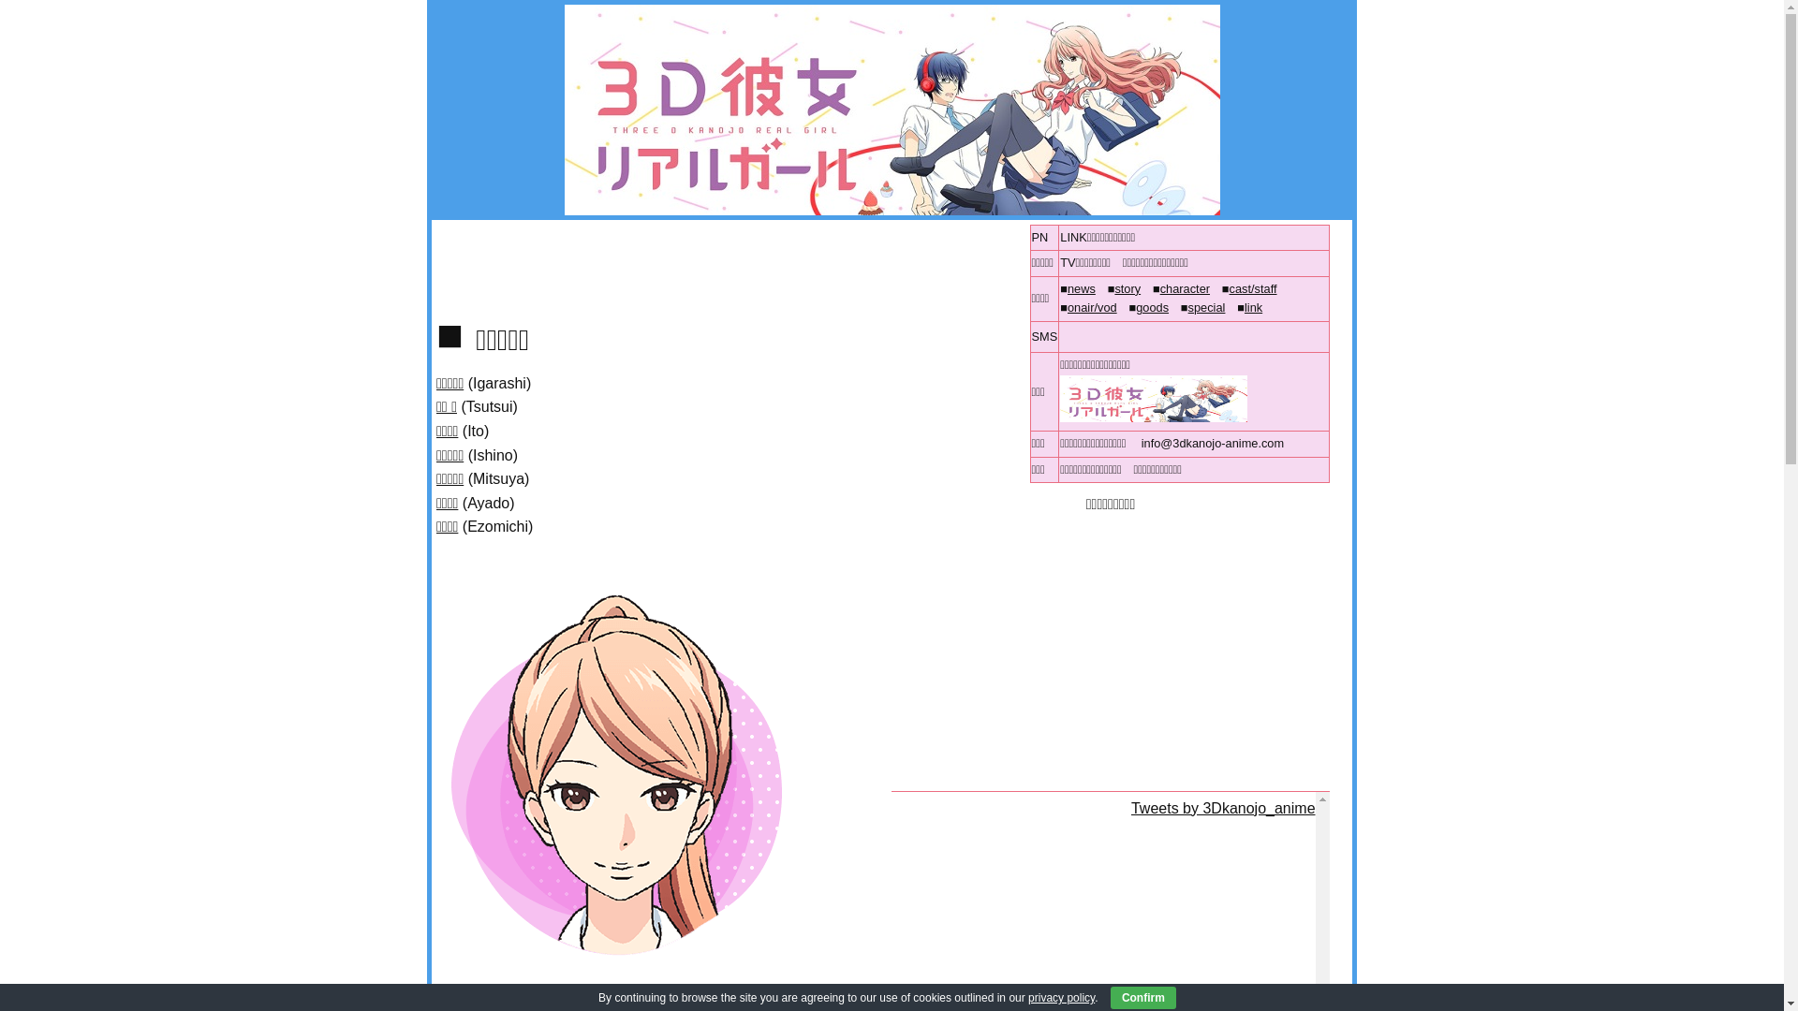  Describe the element at coordinates (1253, 288) in the screenshot. I see `cast/staff` at that location.